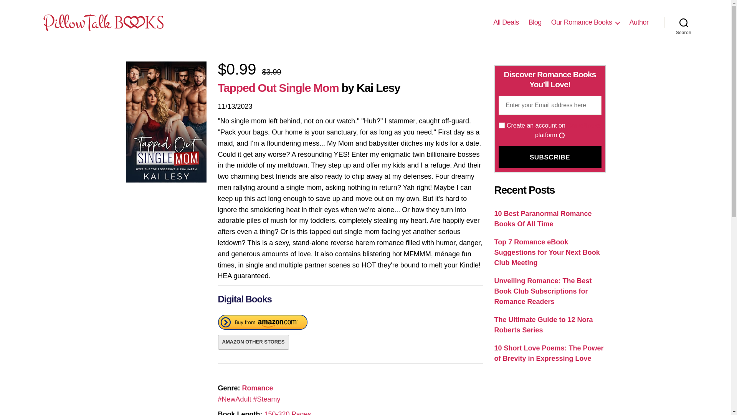 This screenshot has height=415, width=737. What do you see at coordinates (502, 125) in the screenshot?
I see `true` at bounding box center [502, 125].